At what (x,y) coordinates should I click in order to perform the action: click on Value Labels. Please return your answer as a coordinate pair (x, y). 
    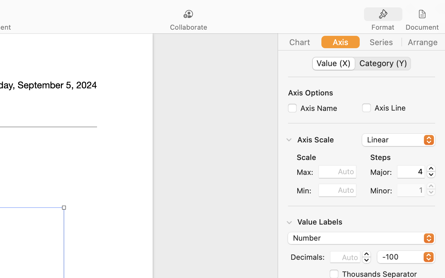
    Looking at the image, I should click on (320, 221).